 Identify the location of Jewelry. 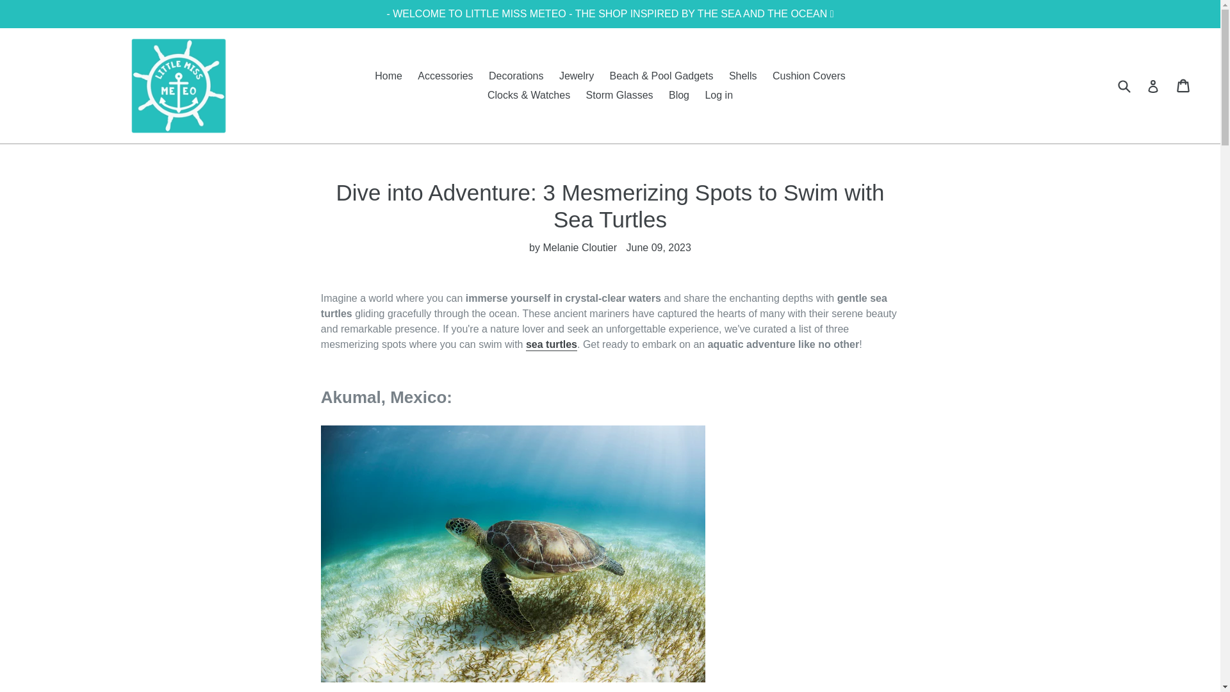
(576, 76).